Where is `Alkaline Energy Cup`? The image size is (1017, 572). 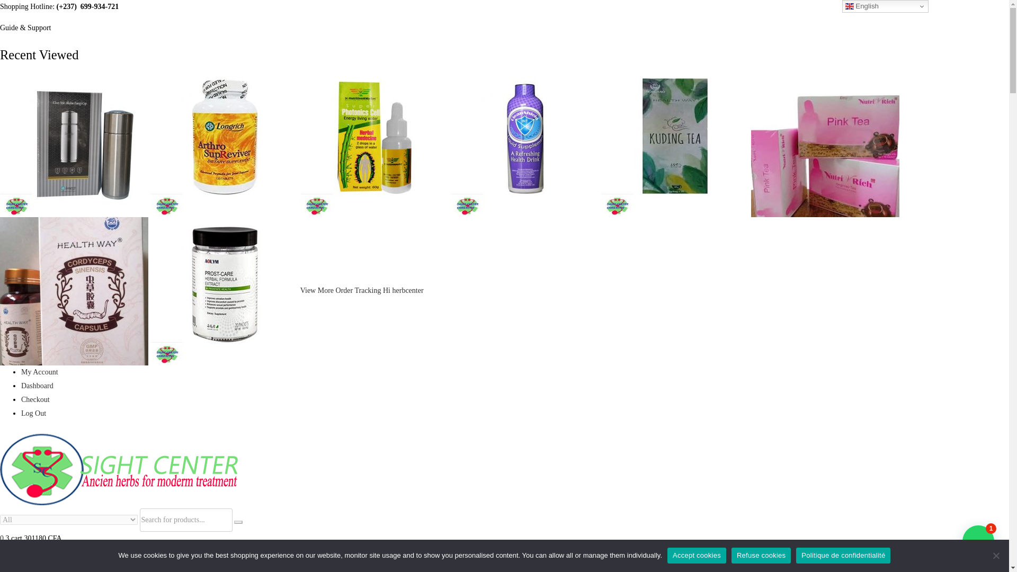
Alkaline Energy Cup is located at coordinates (75, 142).